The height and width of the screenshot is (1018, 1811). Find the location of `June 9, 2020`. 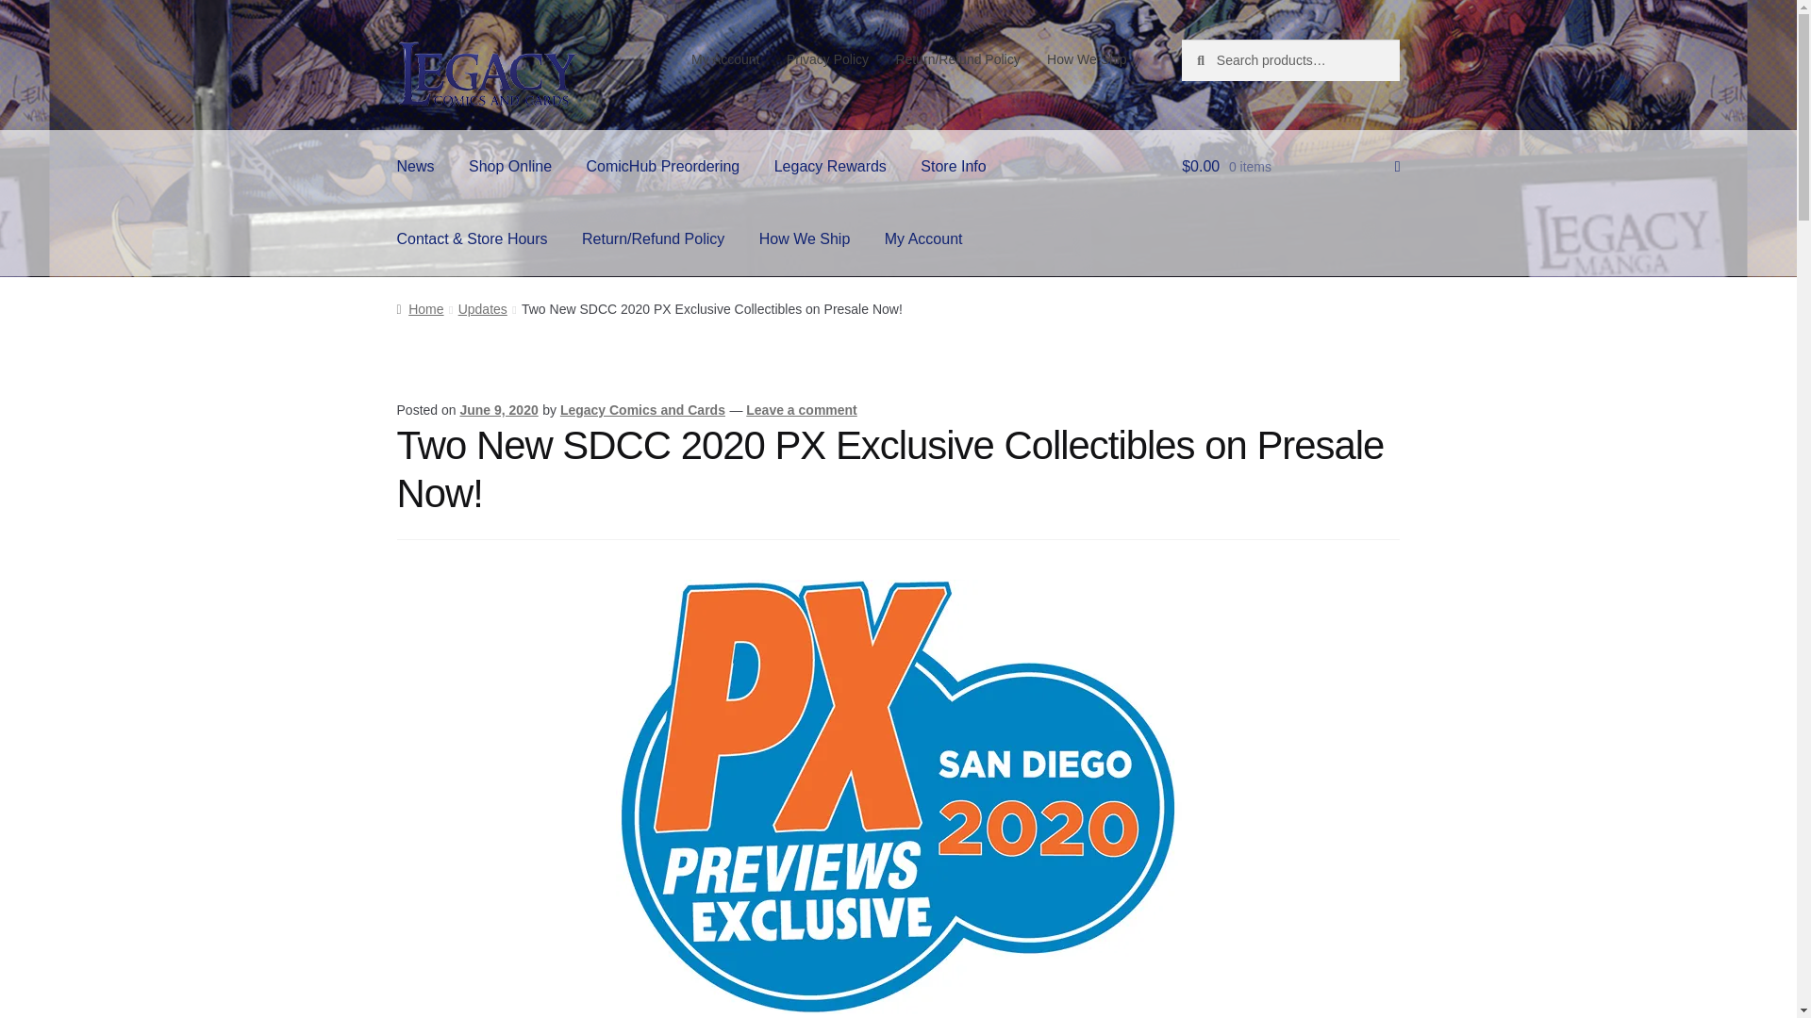

June 9, 2020 is located at coordinates (498, 409).